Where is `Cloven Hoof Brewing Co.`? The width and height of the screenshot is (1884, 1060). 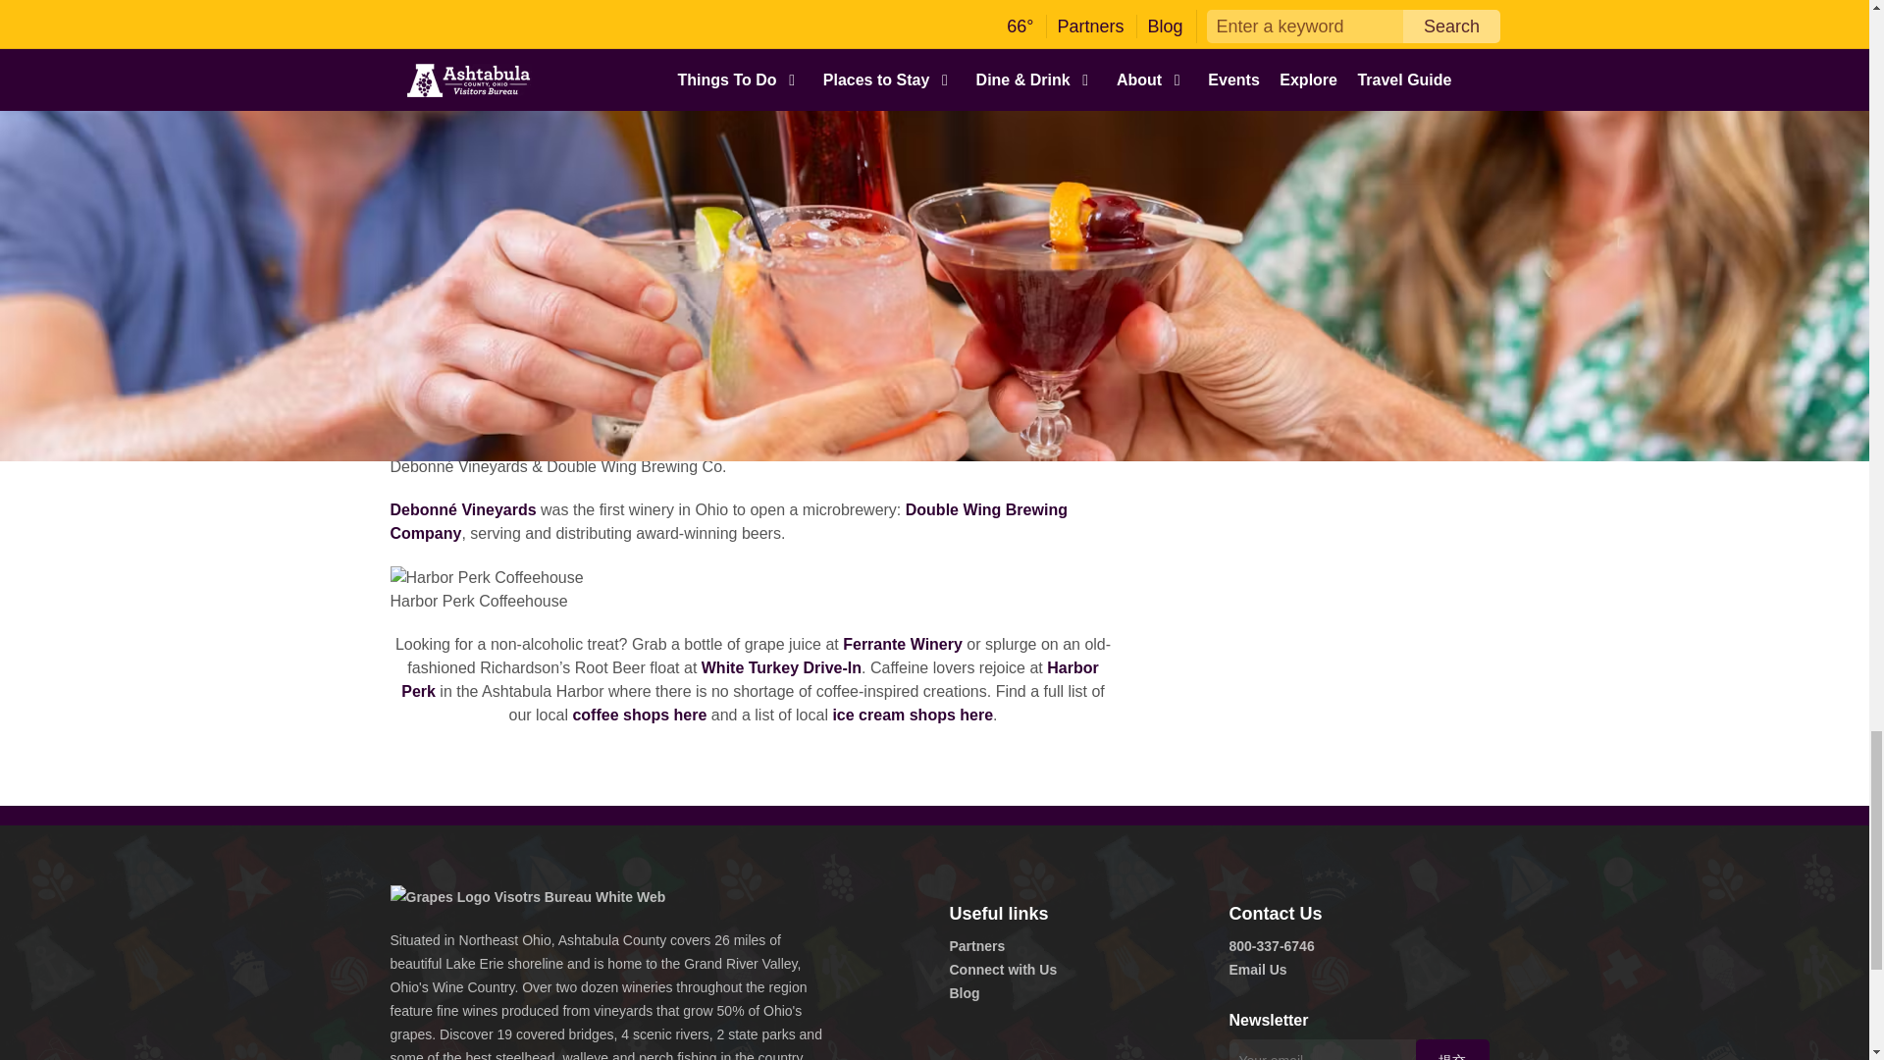
Cloven Hoof Brewing Co. is located at coordinates (469, 190).